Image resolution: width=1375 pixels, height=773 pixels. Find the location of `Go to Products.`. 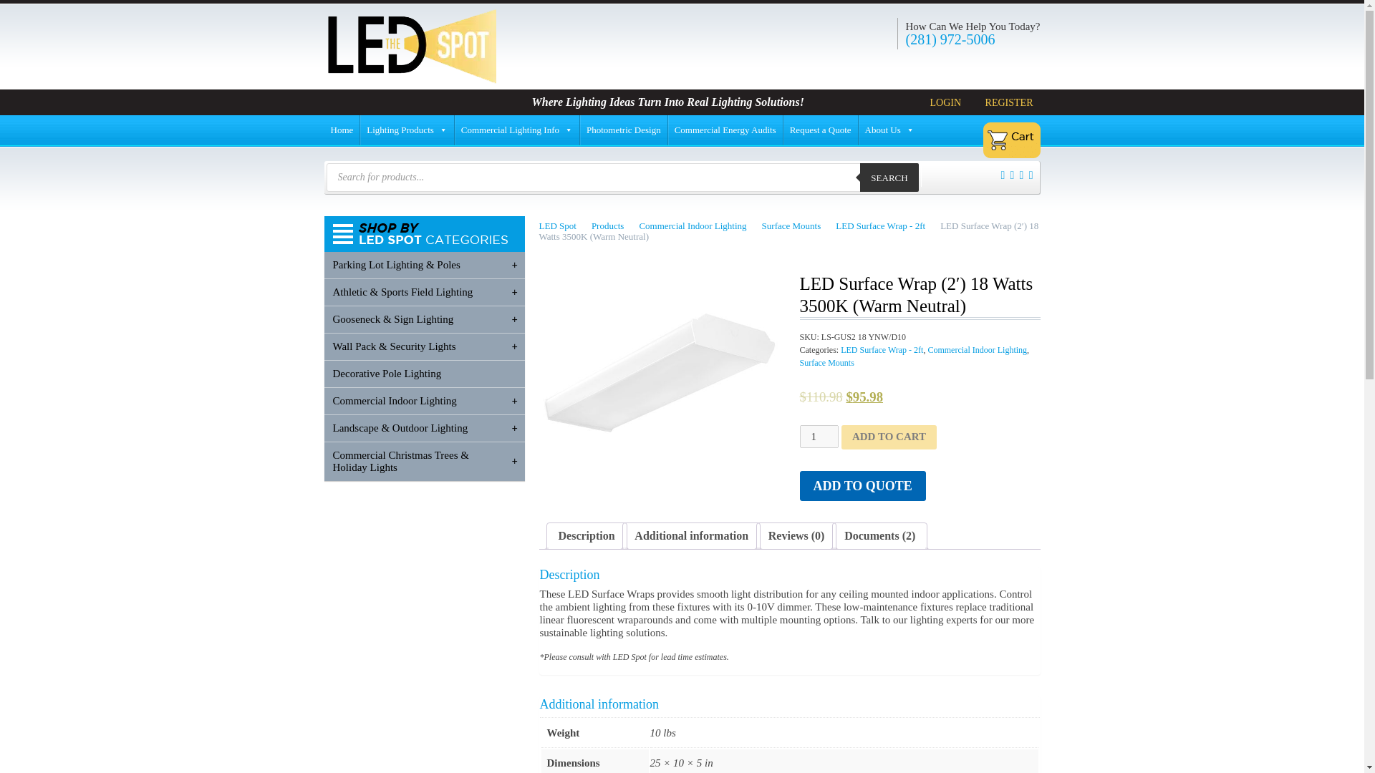

Go to Products. is located at coordinates (613, 225).